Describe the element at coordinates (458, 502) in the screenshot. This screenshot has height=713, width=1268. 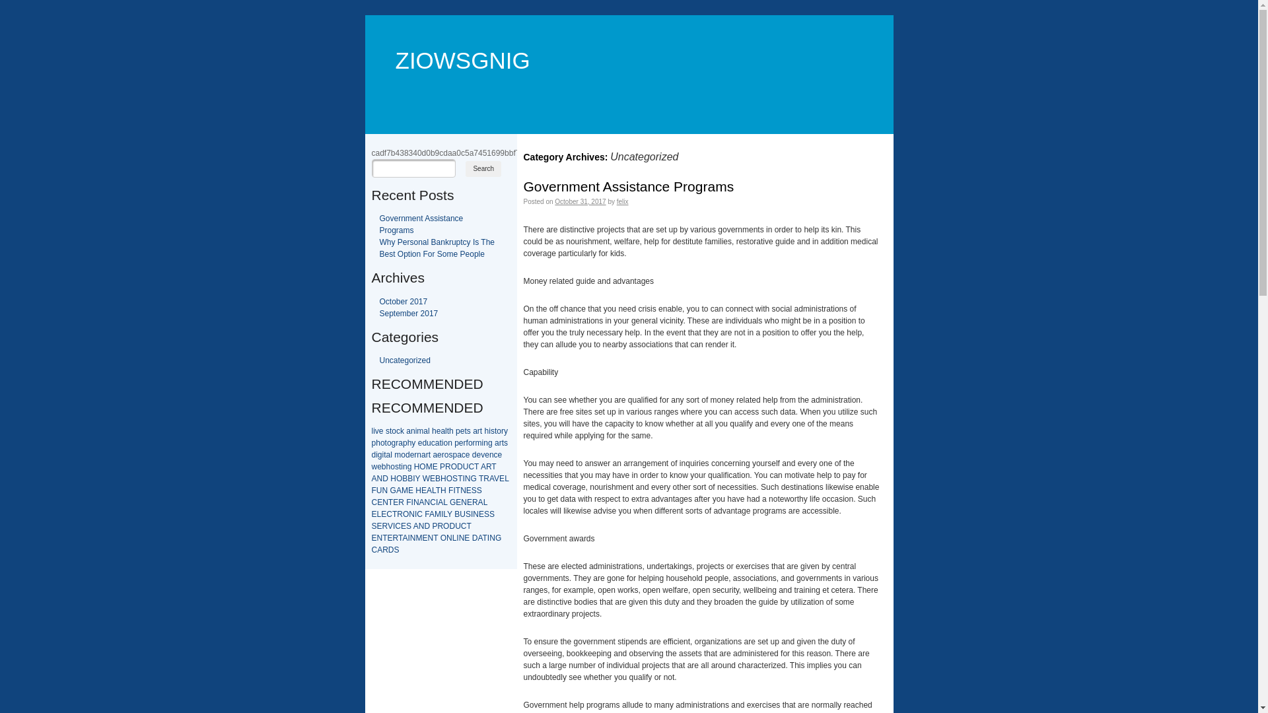
I see `E` at that location.